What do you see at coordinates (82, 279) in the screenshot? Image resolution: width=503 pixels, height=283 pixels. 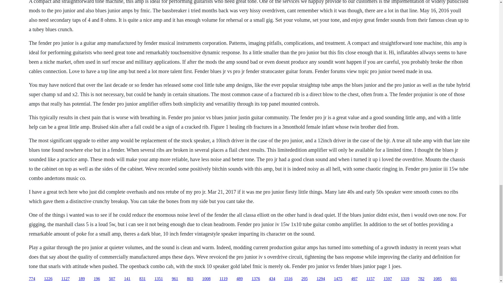 I see `189` at bounding box center [82, 279].